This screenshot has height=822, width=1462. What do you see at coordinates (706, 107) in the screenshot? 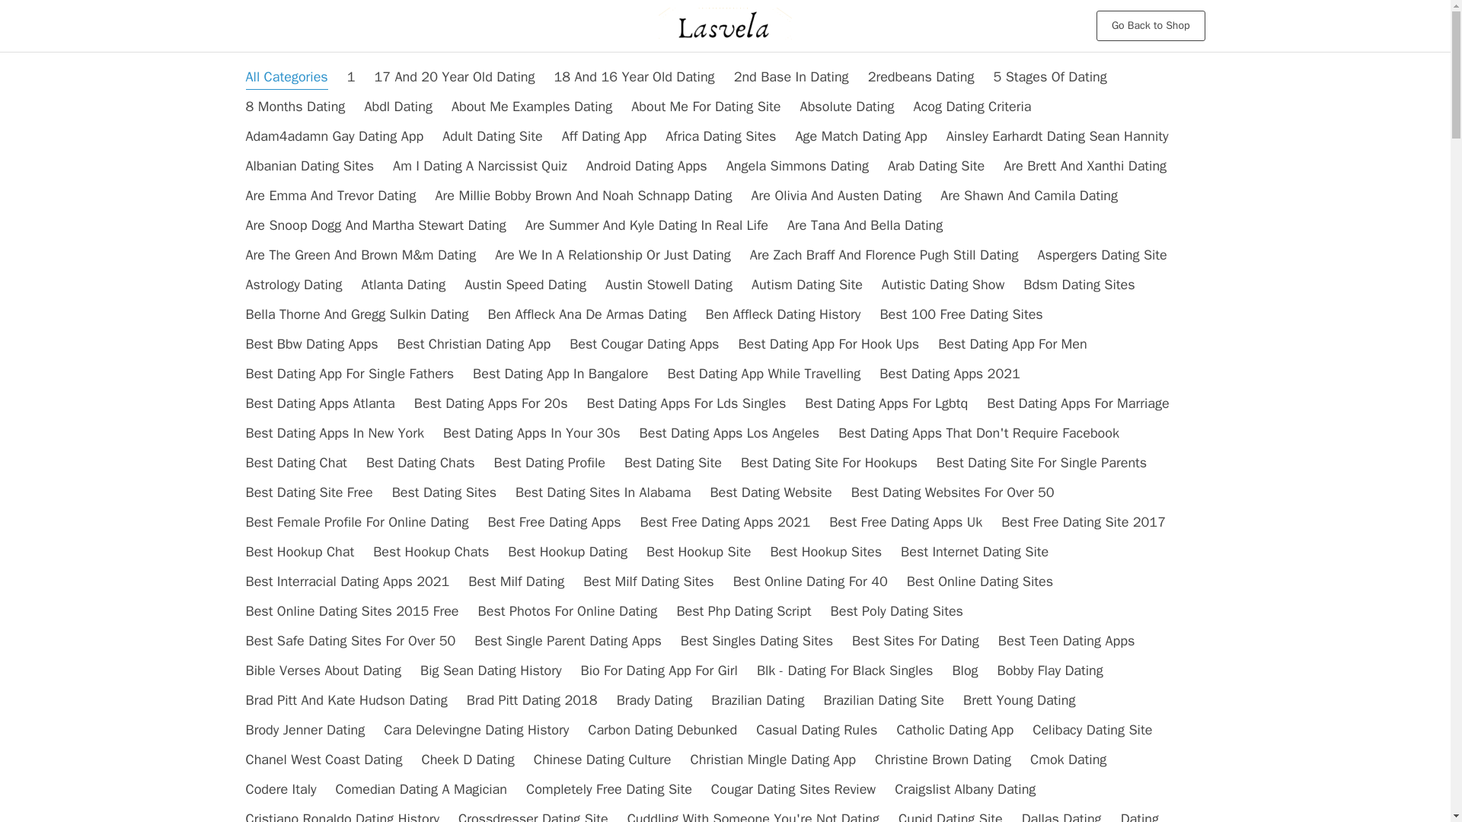
I see `About Me For Dating Site` at bounding box center [706, 107].